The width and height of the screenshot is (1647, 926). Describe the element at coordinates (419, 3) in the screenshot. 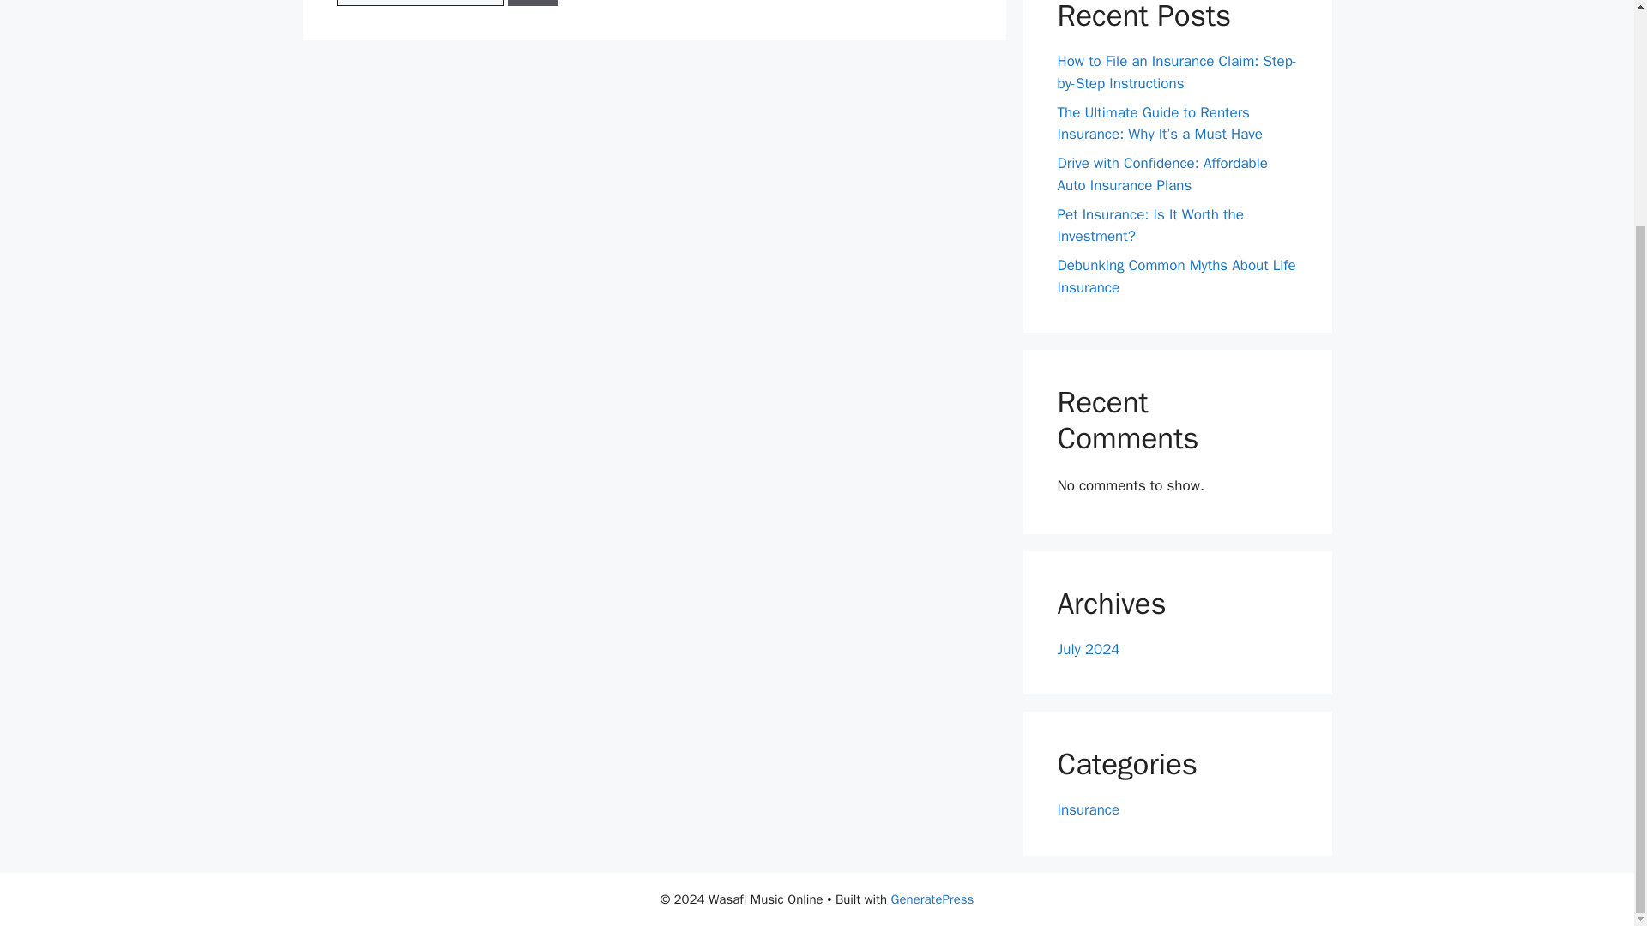

I see `Search for:` at that location.